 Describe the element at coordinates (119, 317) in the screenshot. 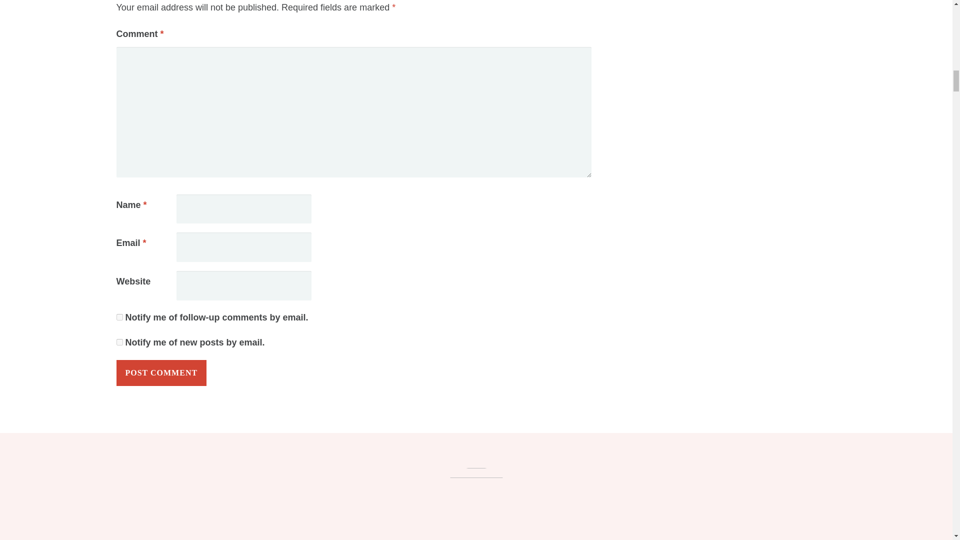

I see `subscribe` at that location.